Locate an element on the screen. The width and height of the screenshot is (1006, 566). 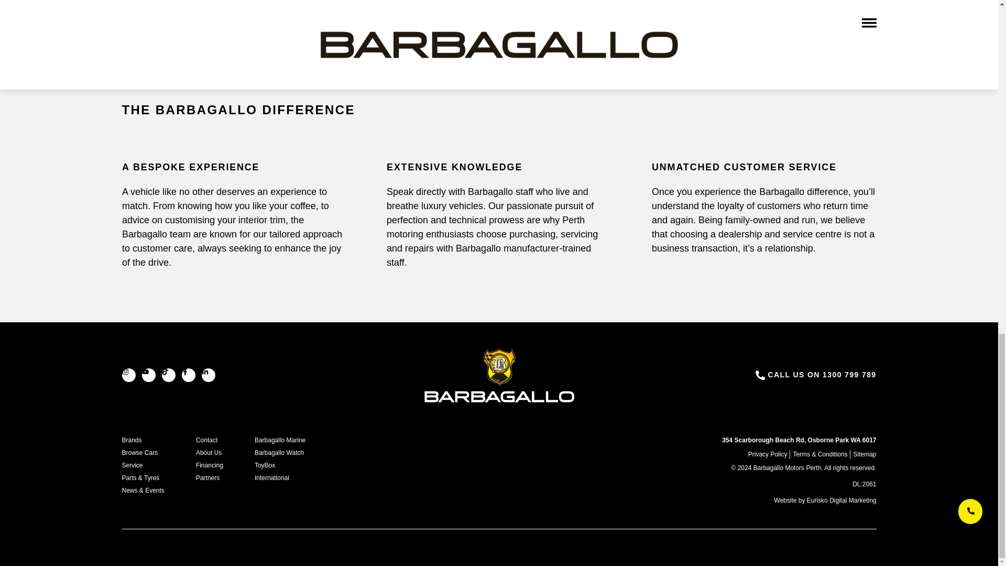
CALL US ON 1300 799 789 is located at coordinates (822, 374).